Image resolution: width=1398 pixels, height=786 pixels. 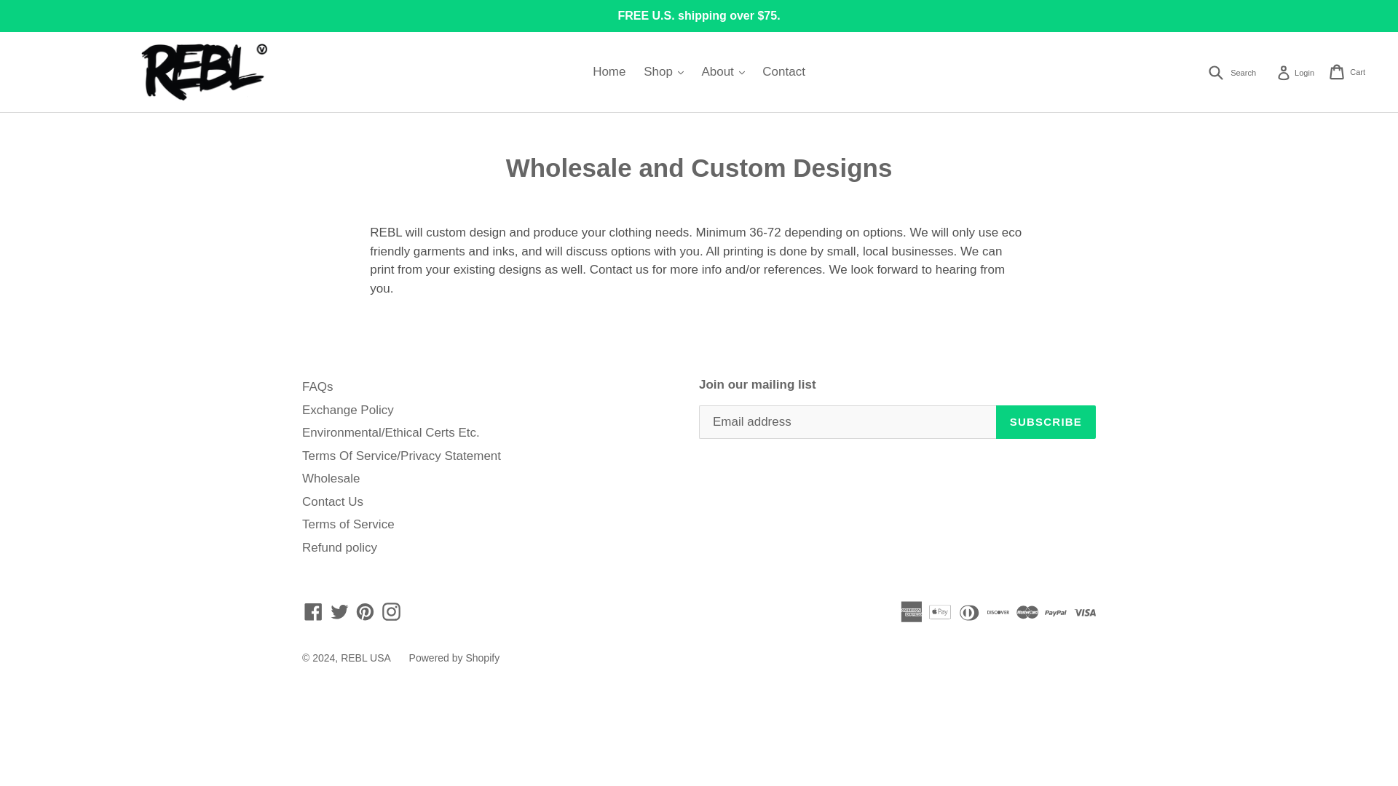 I want to click on REBL USA on Facebook, so click(x=313, y=611).